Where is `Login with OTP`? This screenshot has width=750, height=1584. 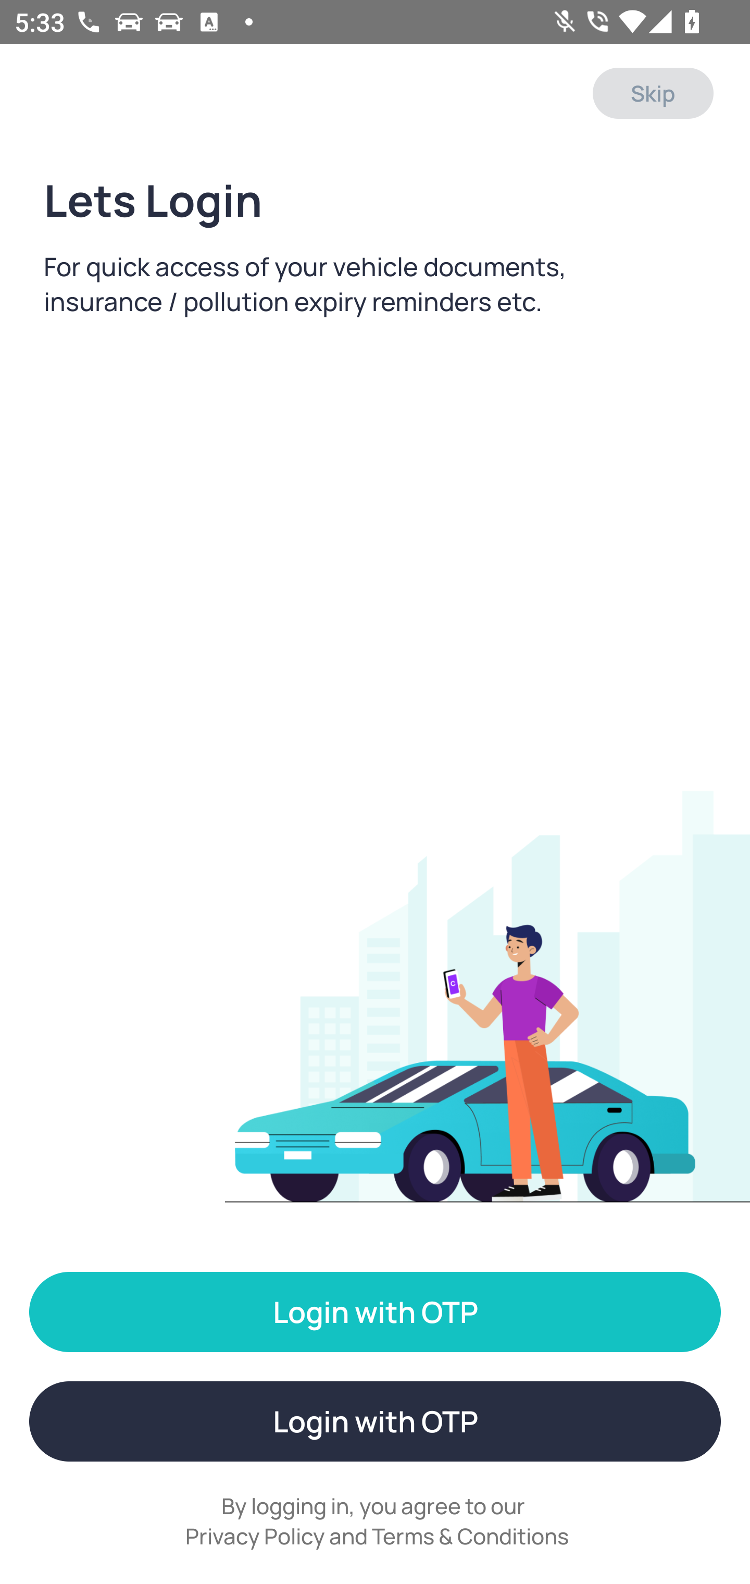 Login with OTP is located at coordinates (375, 1421).